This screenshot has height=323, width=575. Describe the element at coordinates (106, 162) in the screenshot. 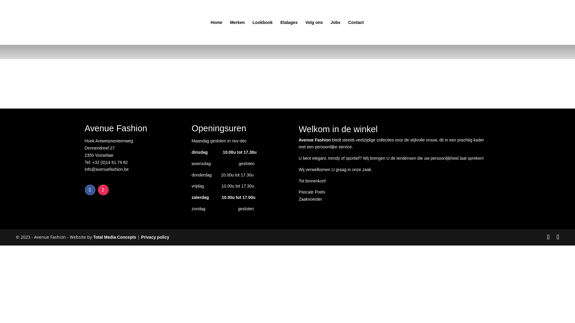

I see `Tel: +32 (0)14 61 79 82` at that location.